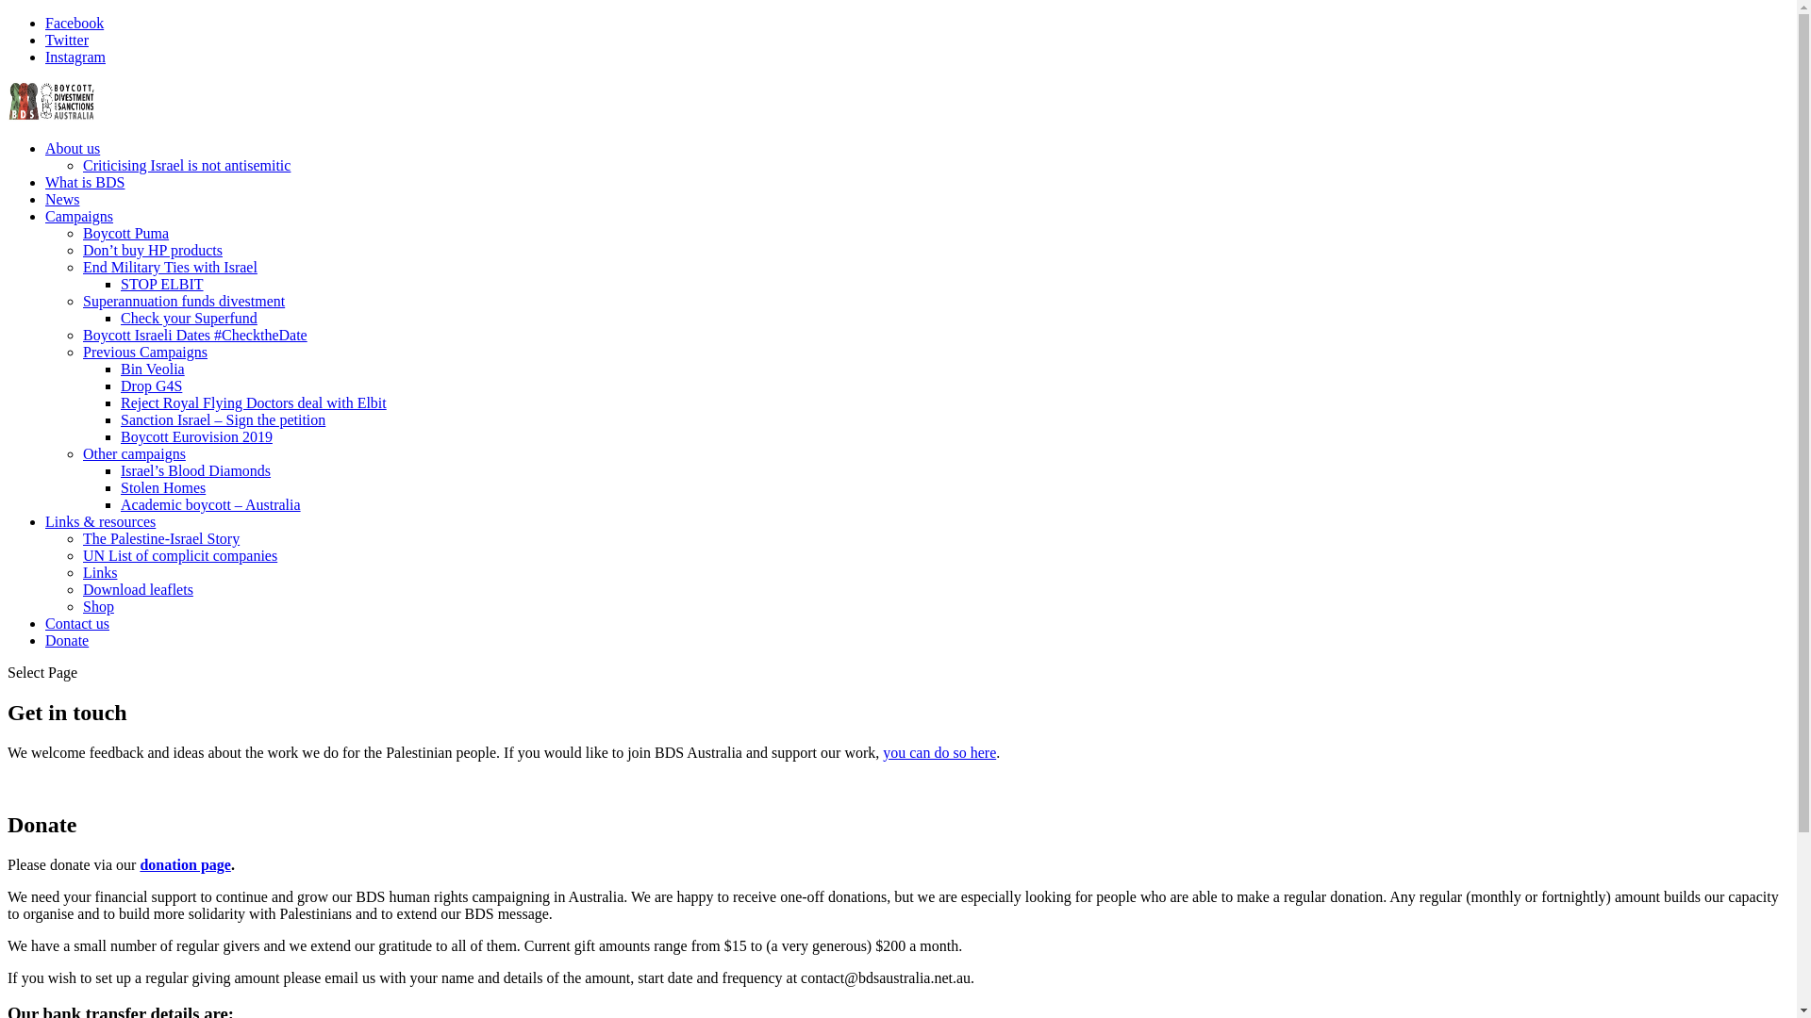 This screenshot has height=1018, width=1811. What do you see at coordinates (73, 149) in the screenshot?
I see `About us` at bounding box center [73, 149].